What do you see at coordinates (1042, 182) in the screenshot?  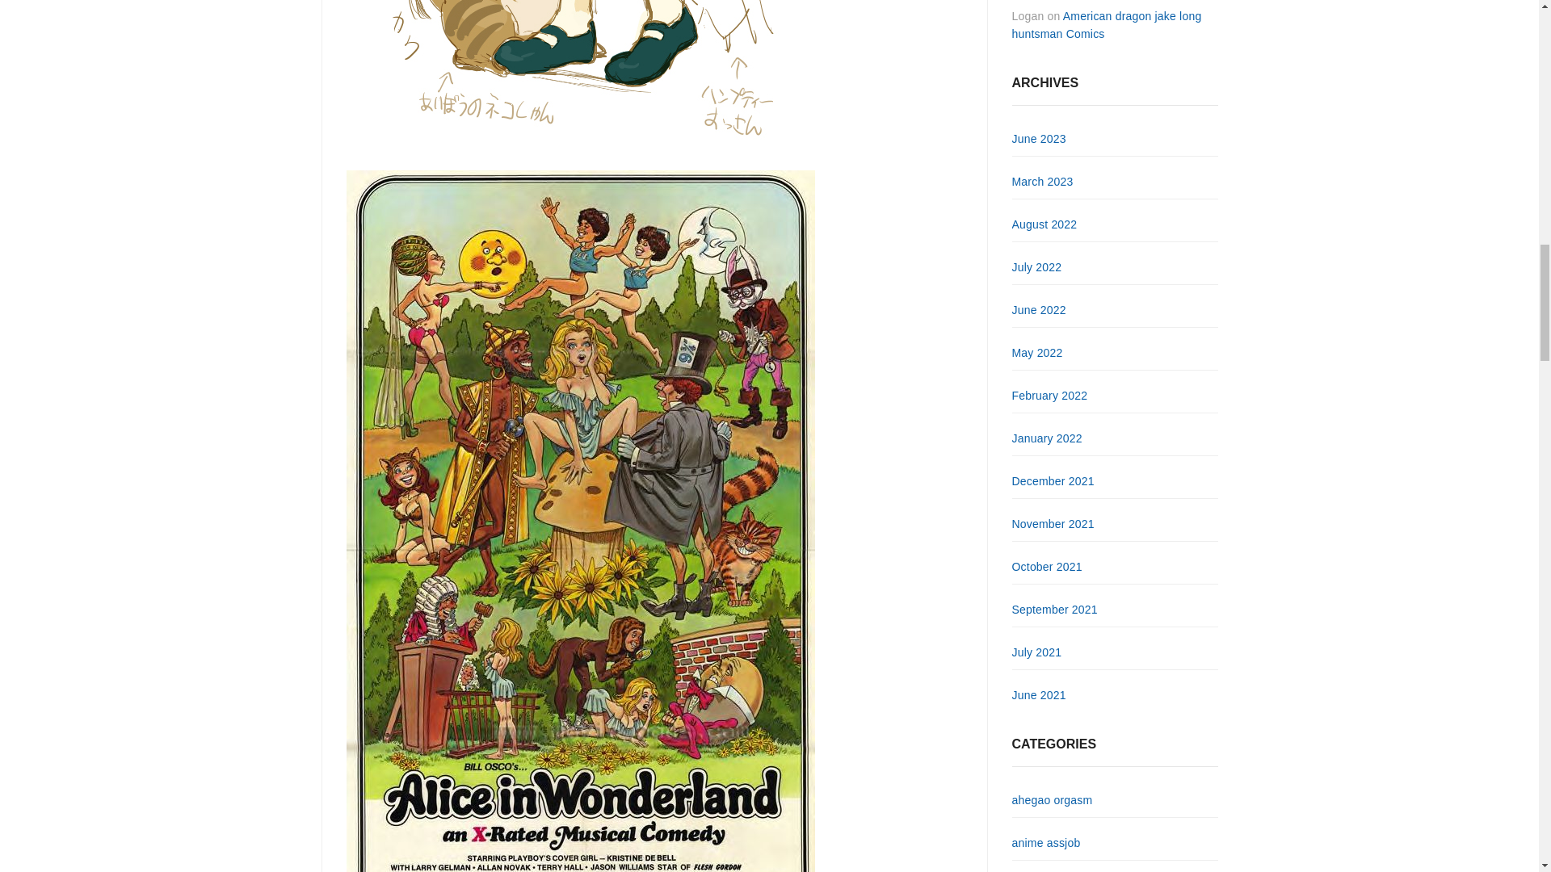 I see `March 2023` at bounding box center [1042, 182].